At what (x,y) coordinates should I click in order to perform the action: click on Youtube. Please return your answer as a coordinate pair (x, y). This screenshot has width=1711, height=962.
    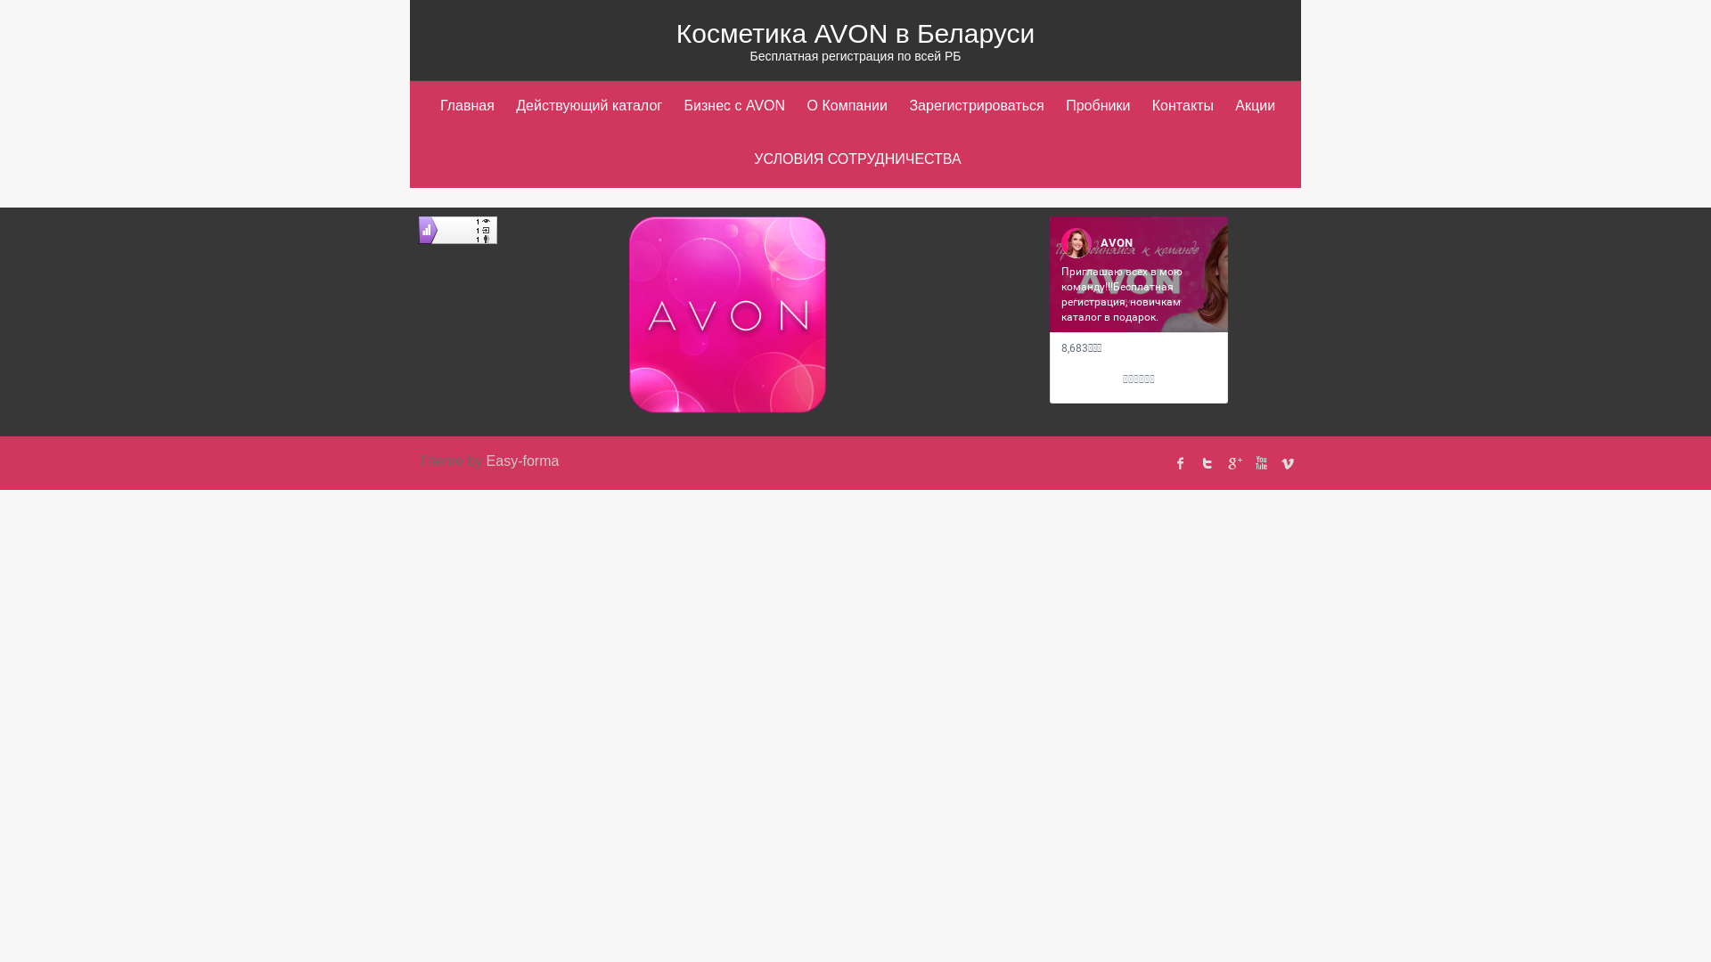
    Looking at the image, I should click on (1261, 463).